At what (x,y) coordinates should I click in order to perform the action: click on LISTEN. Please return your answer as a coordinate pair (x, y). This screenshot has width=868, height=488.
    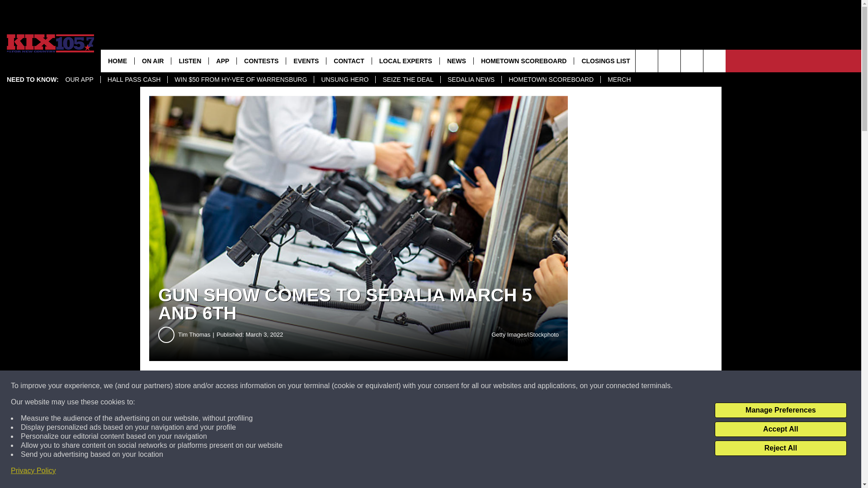
    Looking at the image, I should click on (189, 61).